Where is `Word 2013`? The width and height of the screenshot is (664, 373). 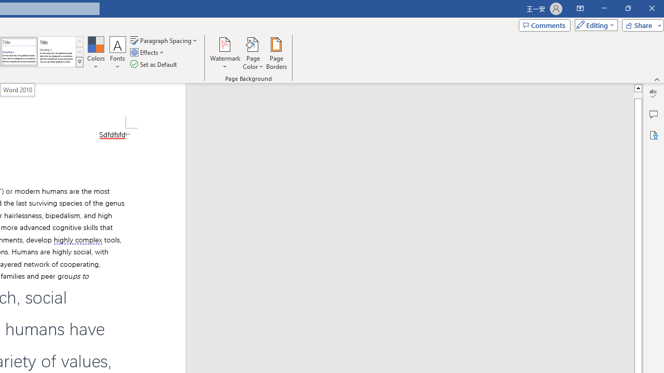
Word 2013 is located at coordinates (56, 52).